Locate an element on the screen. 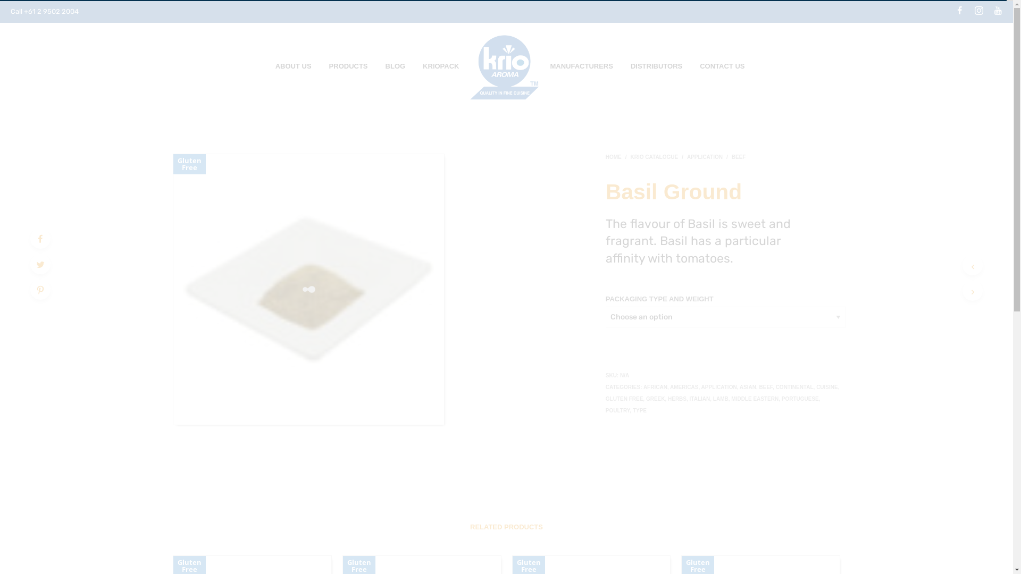 The image size is (1021, 574). AFRICAN is located at coordinates (655, 387).